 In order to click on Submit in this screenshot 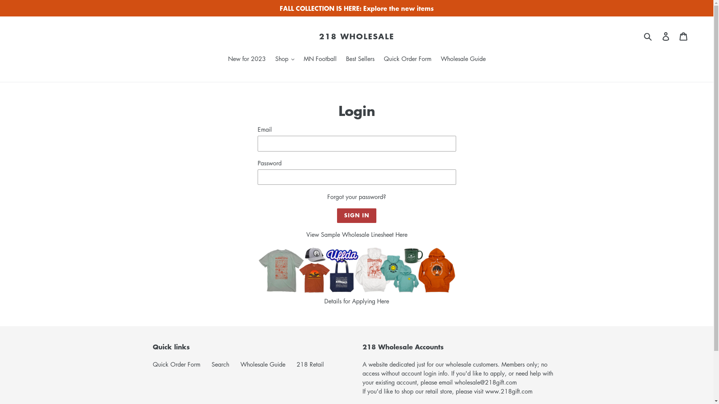, I will do `click(649, 36)`.